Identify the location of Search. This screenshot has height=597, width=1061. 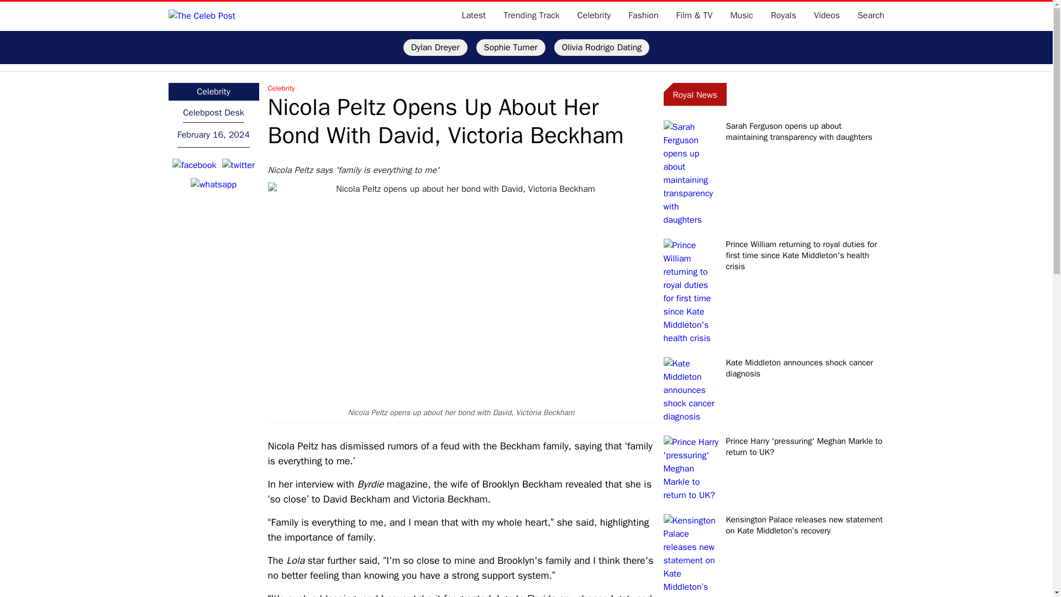
(871, 15).